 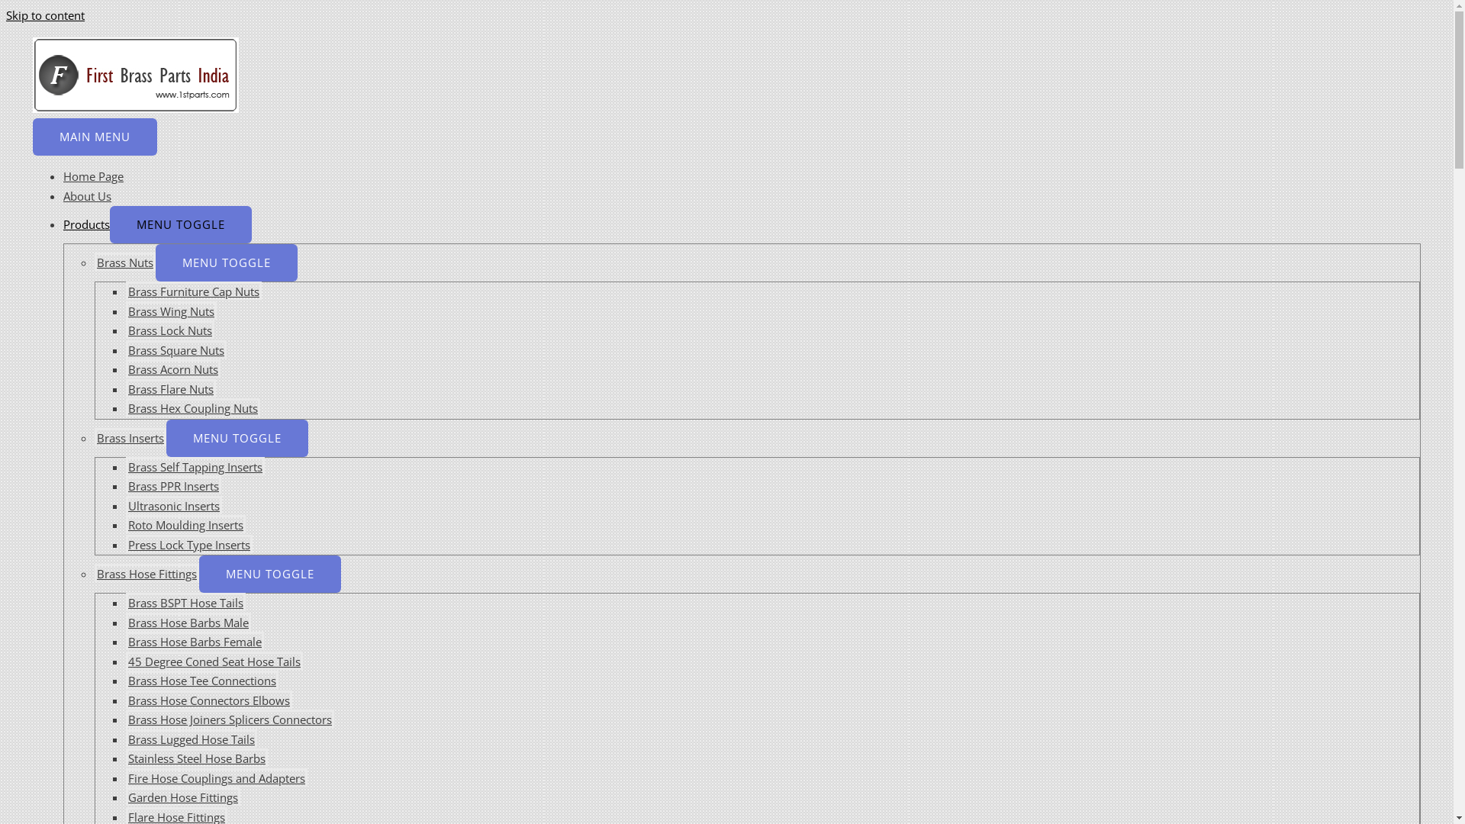 What do you see at coordinates (146, 573) in the screenshot?
I see `Brass Hose Fittings` at bounding box center [146, 573].